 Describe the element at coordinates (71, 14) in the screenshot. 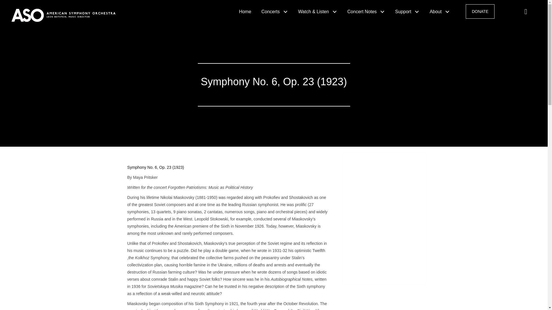

I see `logo` at that location.